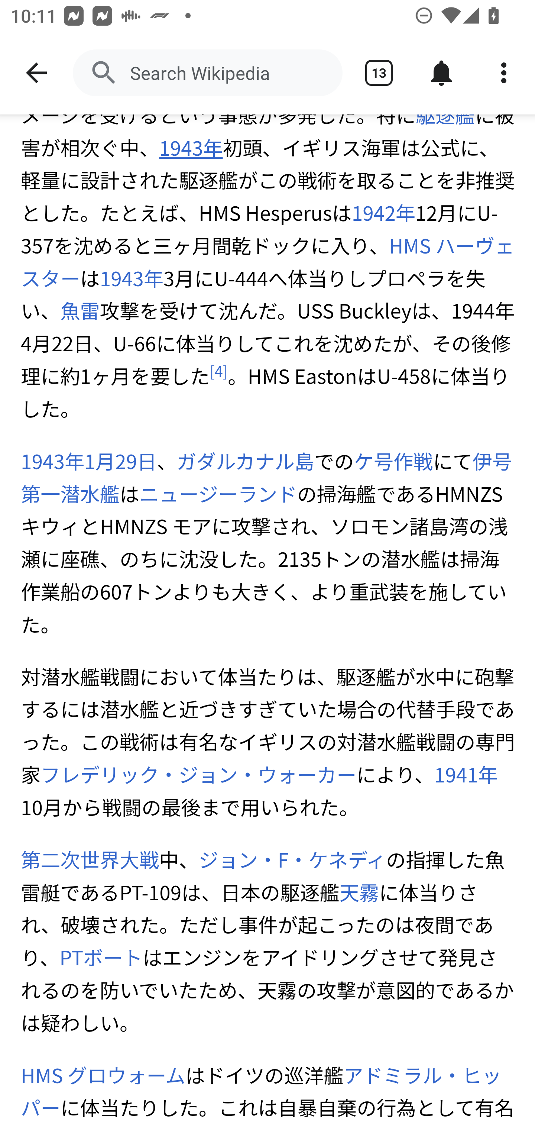 The width and height of the screenshot is (535, 1130). What do you see at coordinates (80, 311) in the screenshot?
I see `魚雷` at bounding box center [80, 311].